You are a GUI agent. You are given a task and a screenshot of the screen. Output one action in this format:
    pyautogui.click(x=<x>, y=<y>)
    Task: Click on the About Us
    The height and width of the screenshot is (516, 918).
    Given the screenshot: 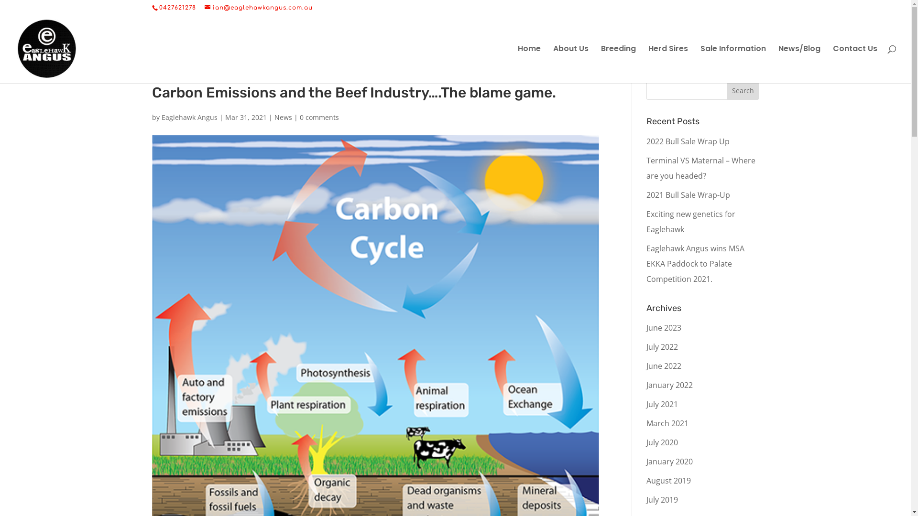 What is the action you would take?
    pyautogui.click(x=571, y=64)
    